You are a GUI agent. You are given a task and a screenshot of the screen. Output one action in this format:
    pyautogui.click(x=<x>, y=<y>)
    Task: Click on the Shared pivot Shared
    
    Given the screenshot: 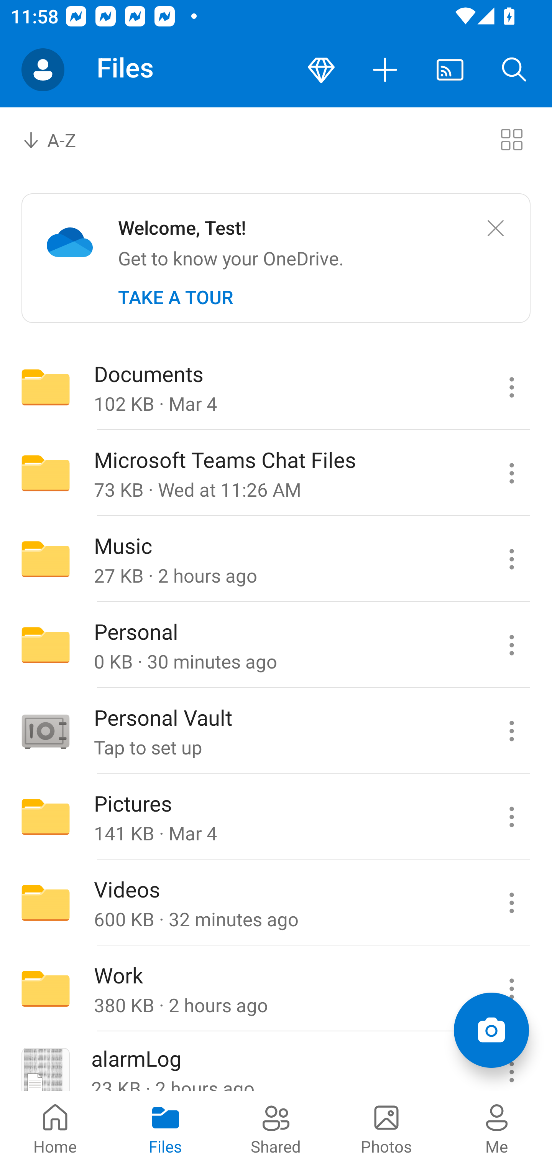 What is the action you would take?
    pyautogui.click(x=276, y=1128)
    